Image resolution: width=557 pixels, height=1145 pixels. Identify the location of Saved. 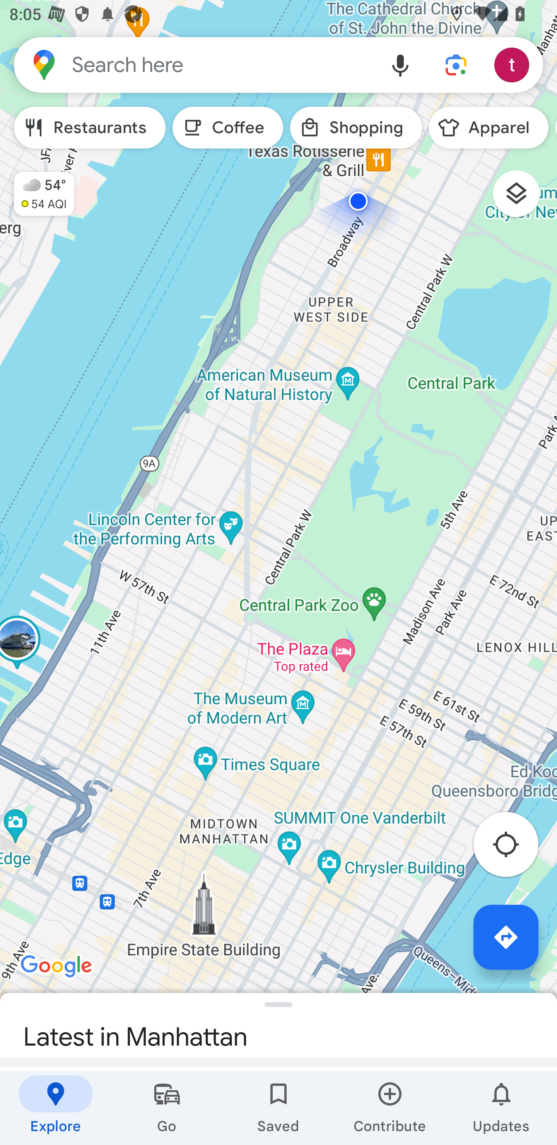
(278, 1108).